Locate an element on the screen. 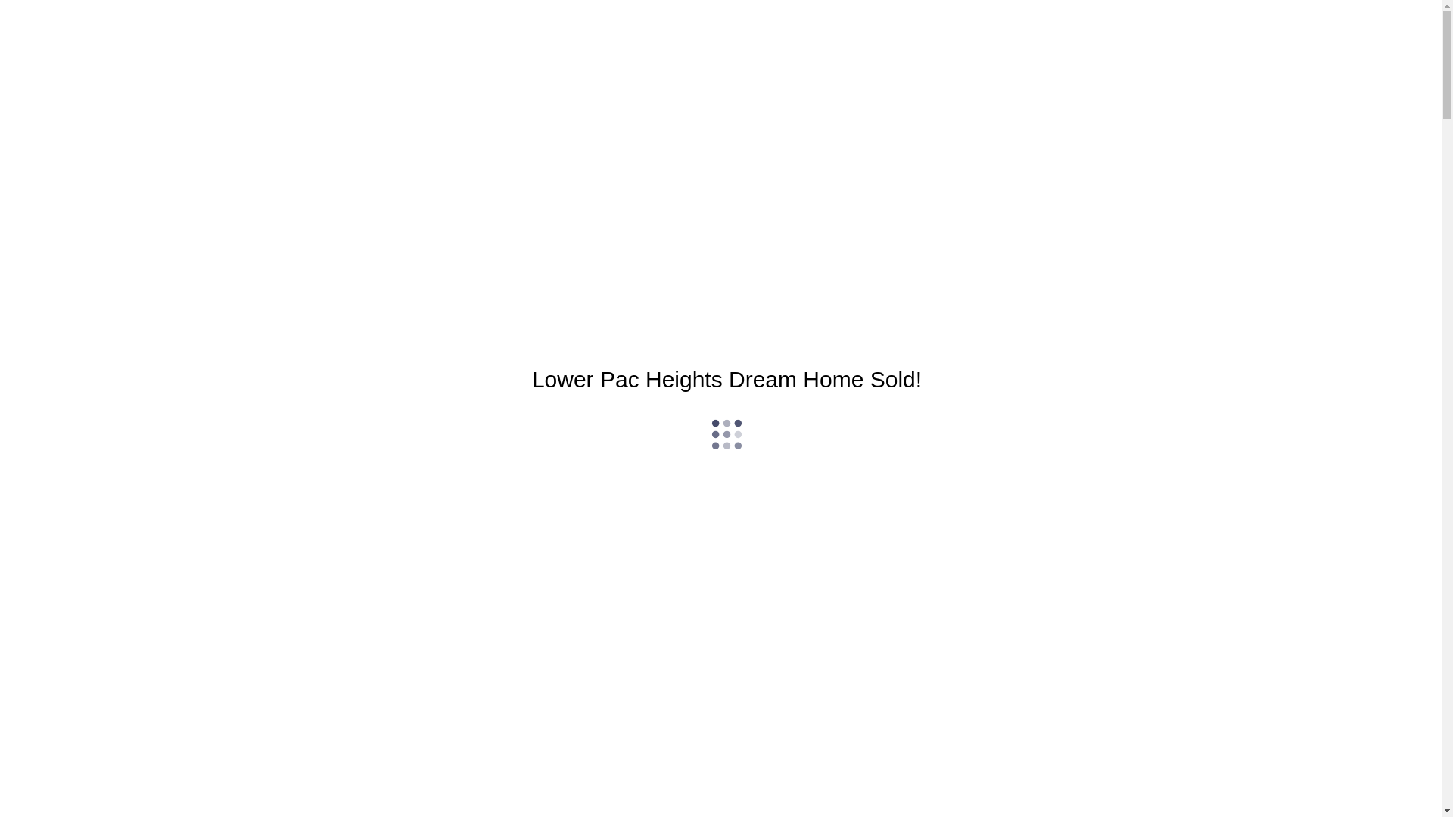 This screenshot has width=1453, height=817. VIDEO TOUR is located at coordinates (76, 95).